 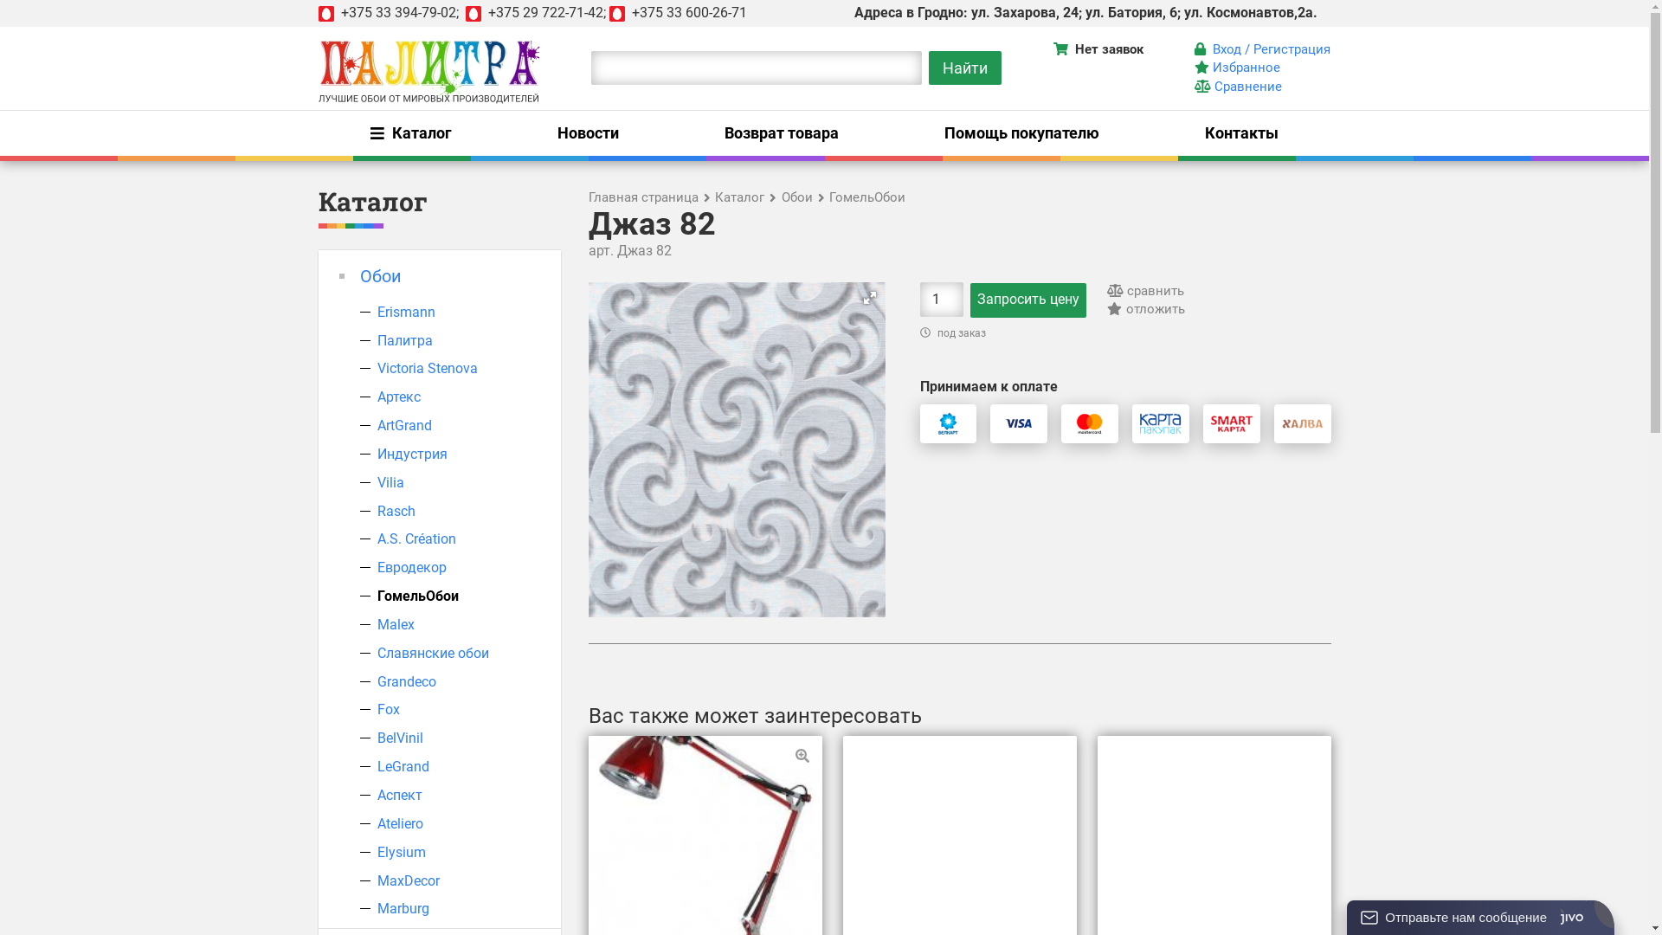 What do you see at coordinates (396, 625) in the screenshot?
I see `Malex` at bounding box center [396, 625].